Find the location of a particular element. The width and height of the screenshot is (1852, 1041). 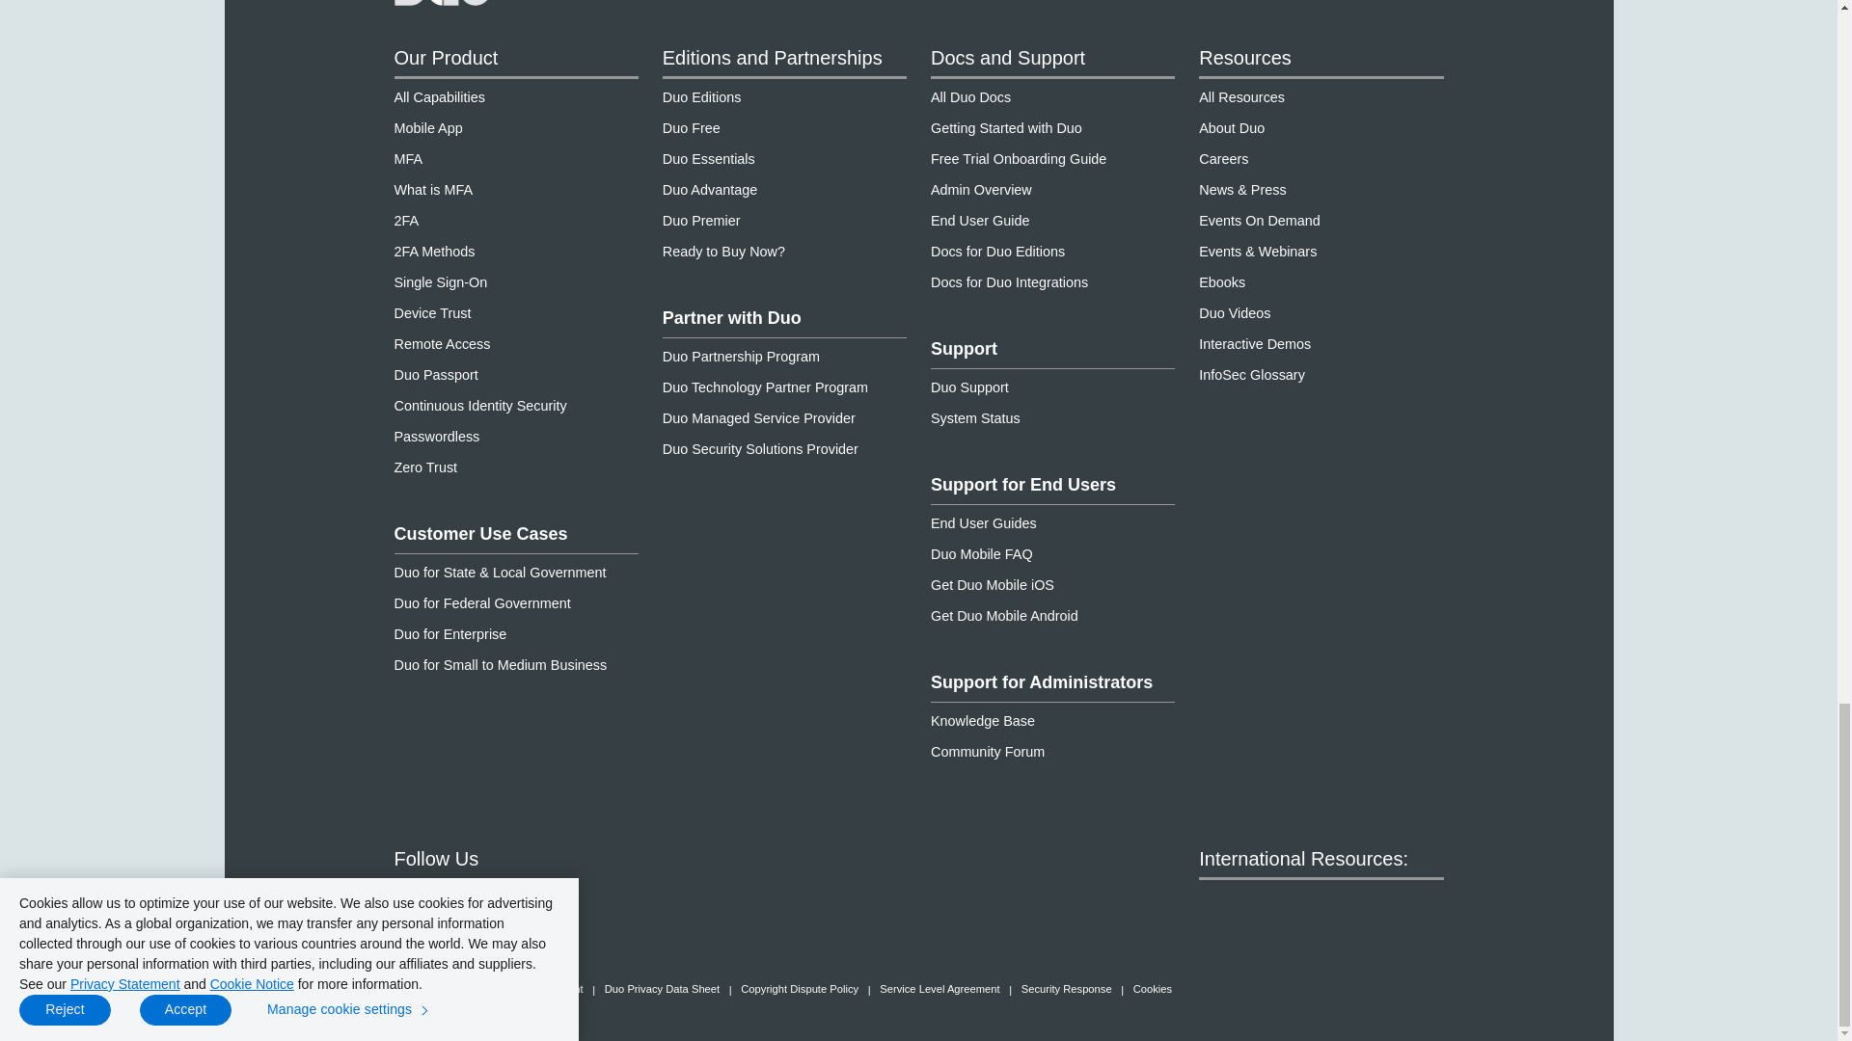

Cisco Cookie Consent Manager is located at coordinates (1153, 989).